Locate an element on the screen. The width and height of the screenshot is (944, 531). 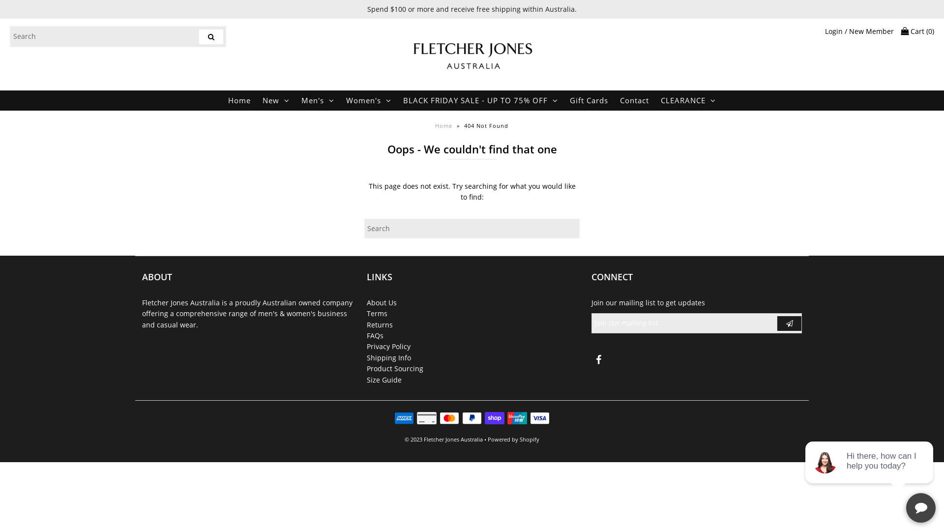
Cart (0) is located at coordinates (917, 31).